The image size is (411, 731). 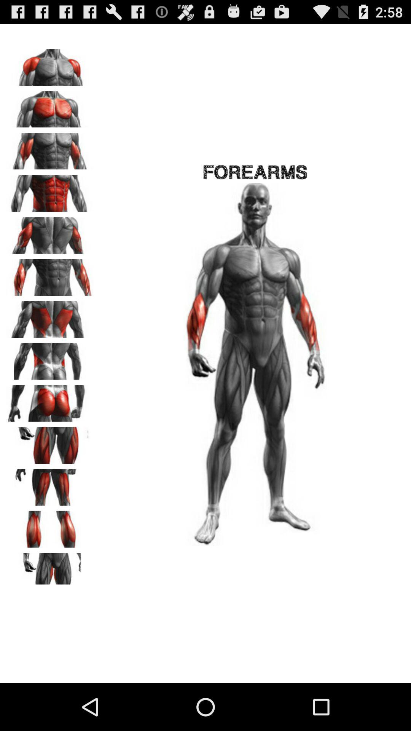 I want to click on view thigh workouts, so click(x=50, y=485).